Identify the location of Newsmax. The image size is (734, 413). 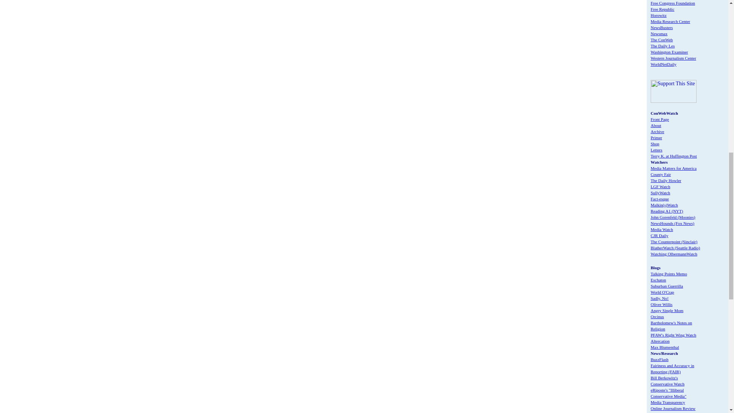
(659, 34).